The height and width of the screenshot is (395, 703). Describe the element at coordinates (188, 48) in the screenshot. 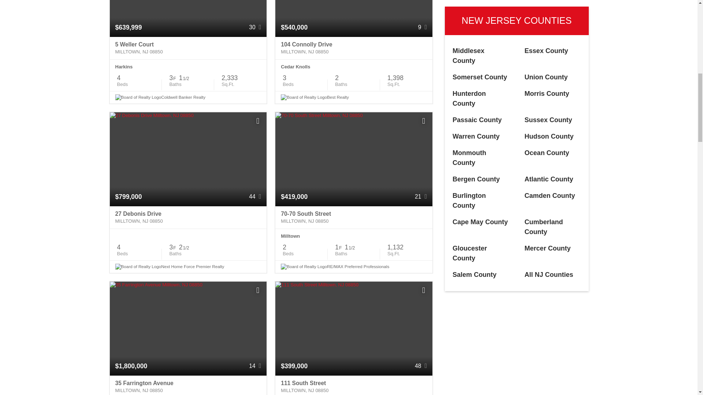

I see `5 Weller Court Milltown,  NJ 08850` at that location.